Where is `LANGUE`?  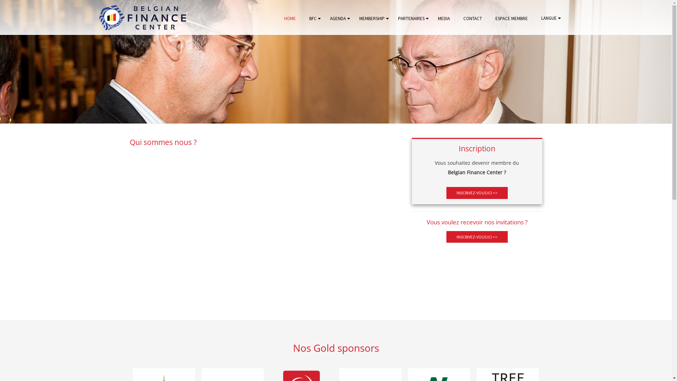
LANGUE is located at coordinates (549, 18).